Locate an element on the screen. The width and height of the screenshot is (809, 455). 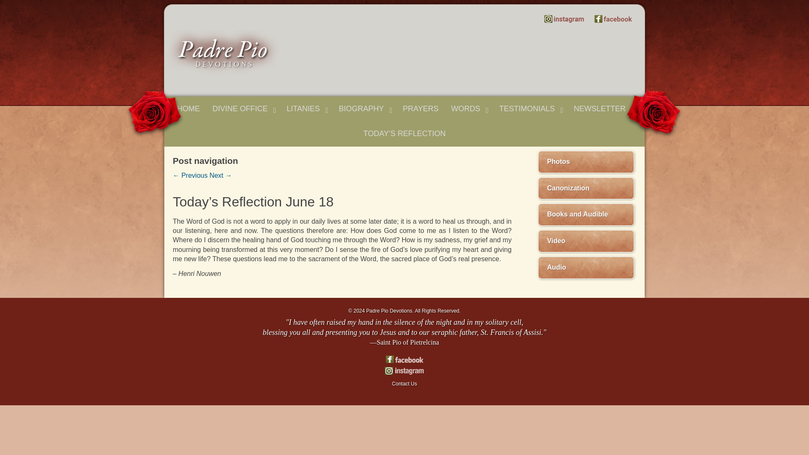
HOME is located at coordinates (188, 109).